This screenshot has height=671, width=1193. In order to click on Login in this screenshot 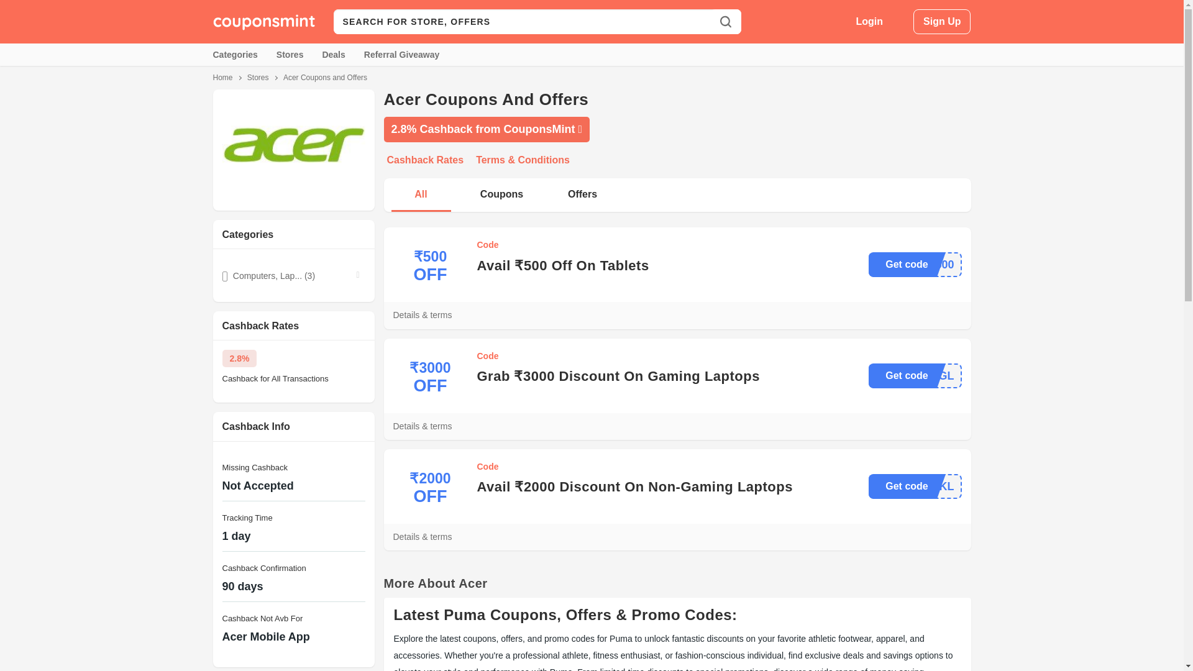, I will do `click(870, 21)`.